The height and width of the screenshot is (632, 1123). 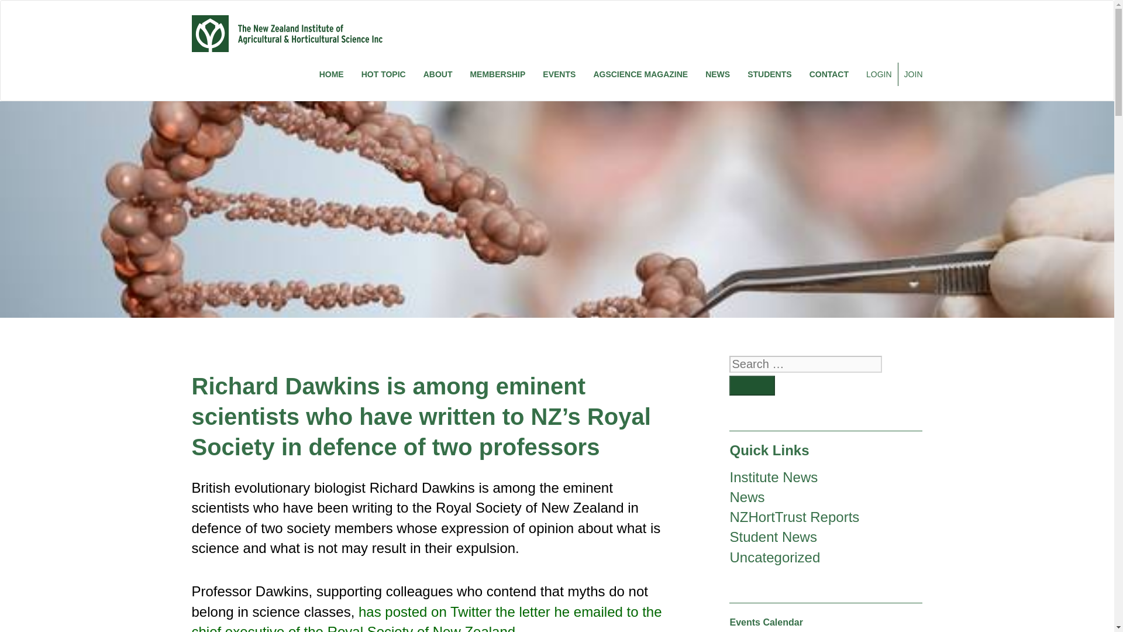 What do you see at coordinates (383, 74) in the screenshot?
I see `HOT TOPIC` at bounding box center [383, 74].